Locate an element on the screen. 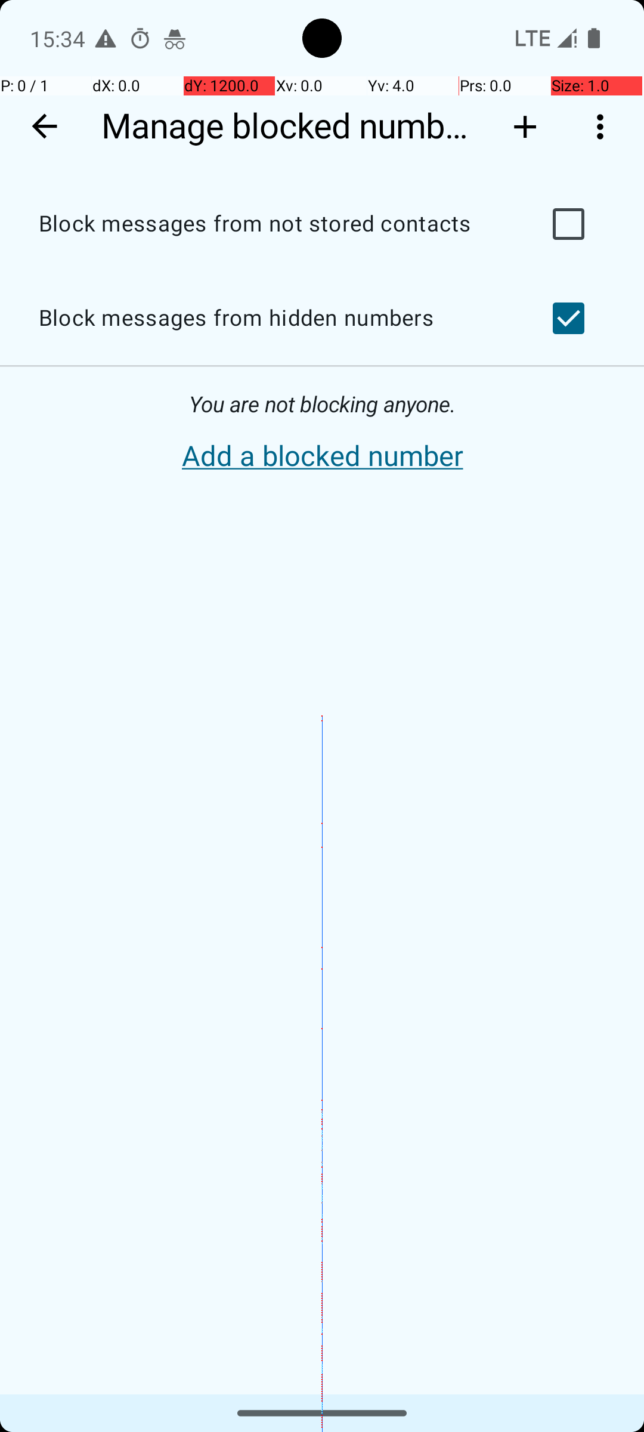  You are not blocking anyone. is located at coordinates (322, 405).